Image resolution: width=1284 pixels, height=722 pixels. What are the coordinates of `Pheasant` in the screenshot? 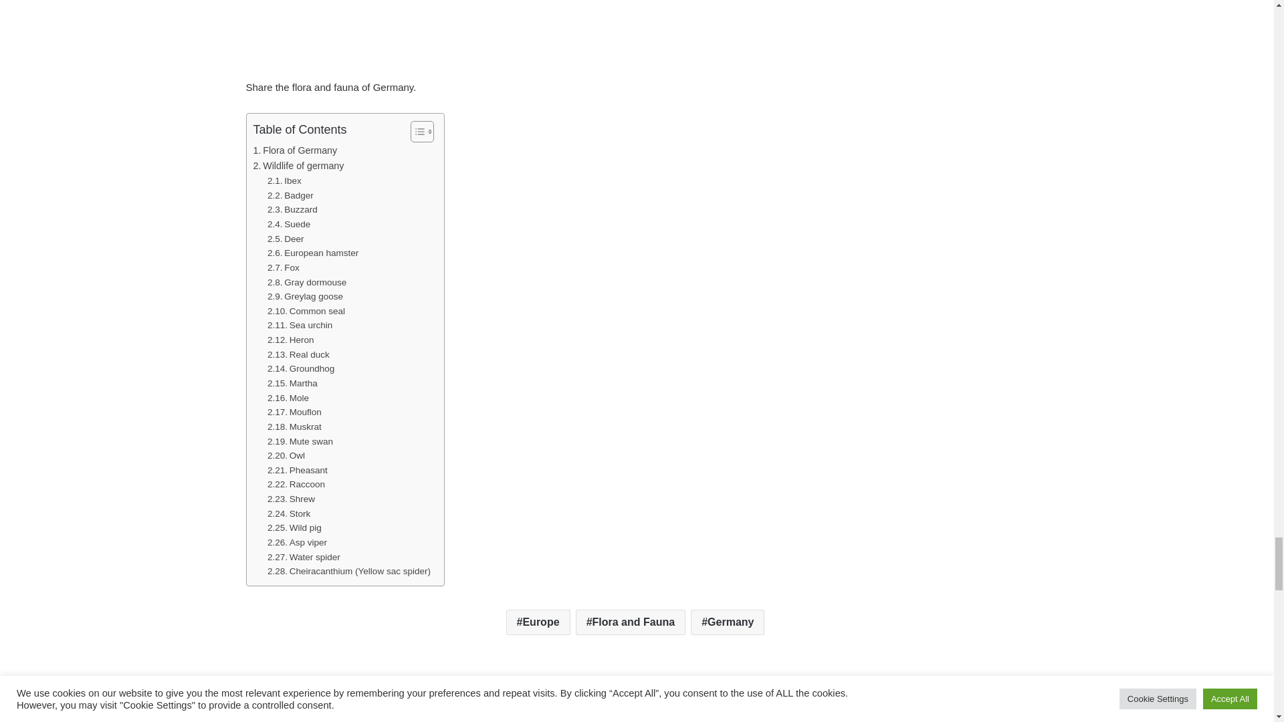 It's located at (297, 471).